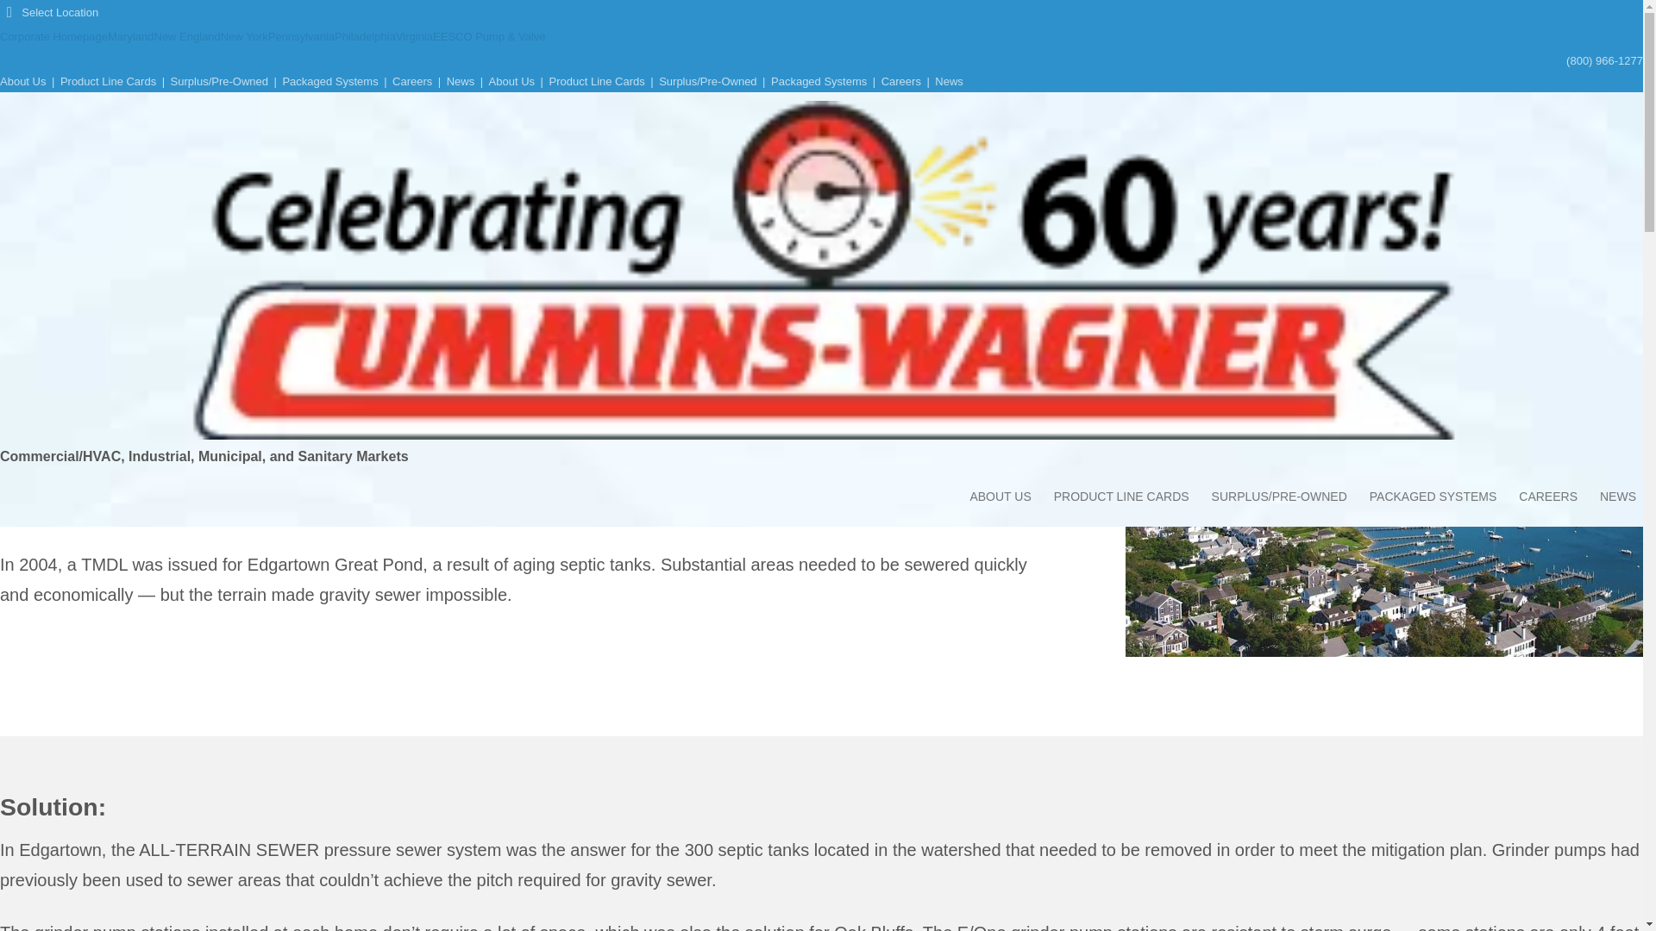 This screenshot has height=931, width=1656. What do you see at coordinates (329, 81) in the screenshot?
I see `Packaged Systems` at bounding box center [329, 81].